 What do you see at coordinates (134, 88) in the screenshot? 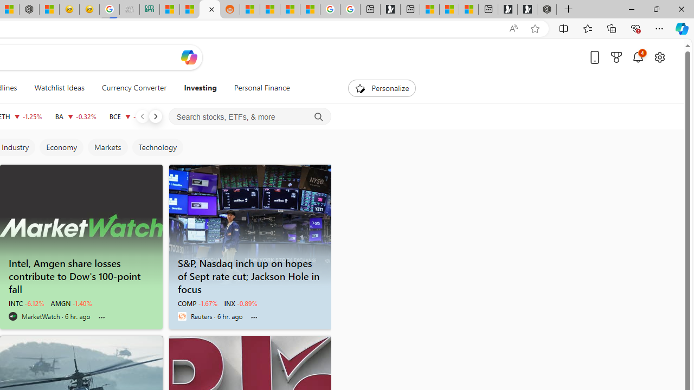
I see `Currency Converter` at bounding box center [134, 88].